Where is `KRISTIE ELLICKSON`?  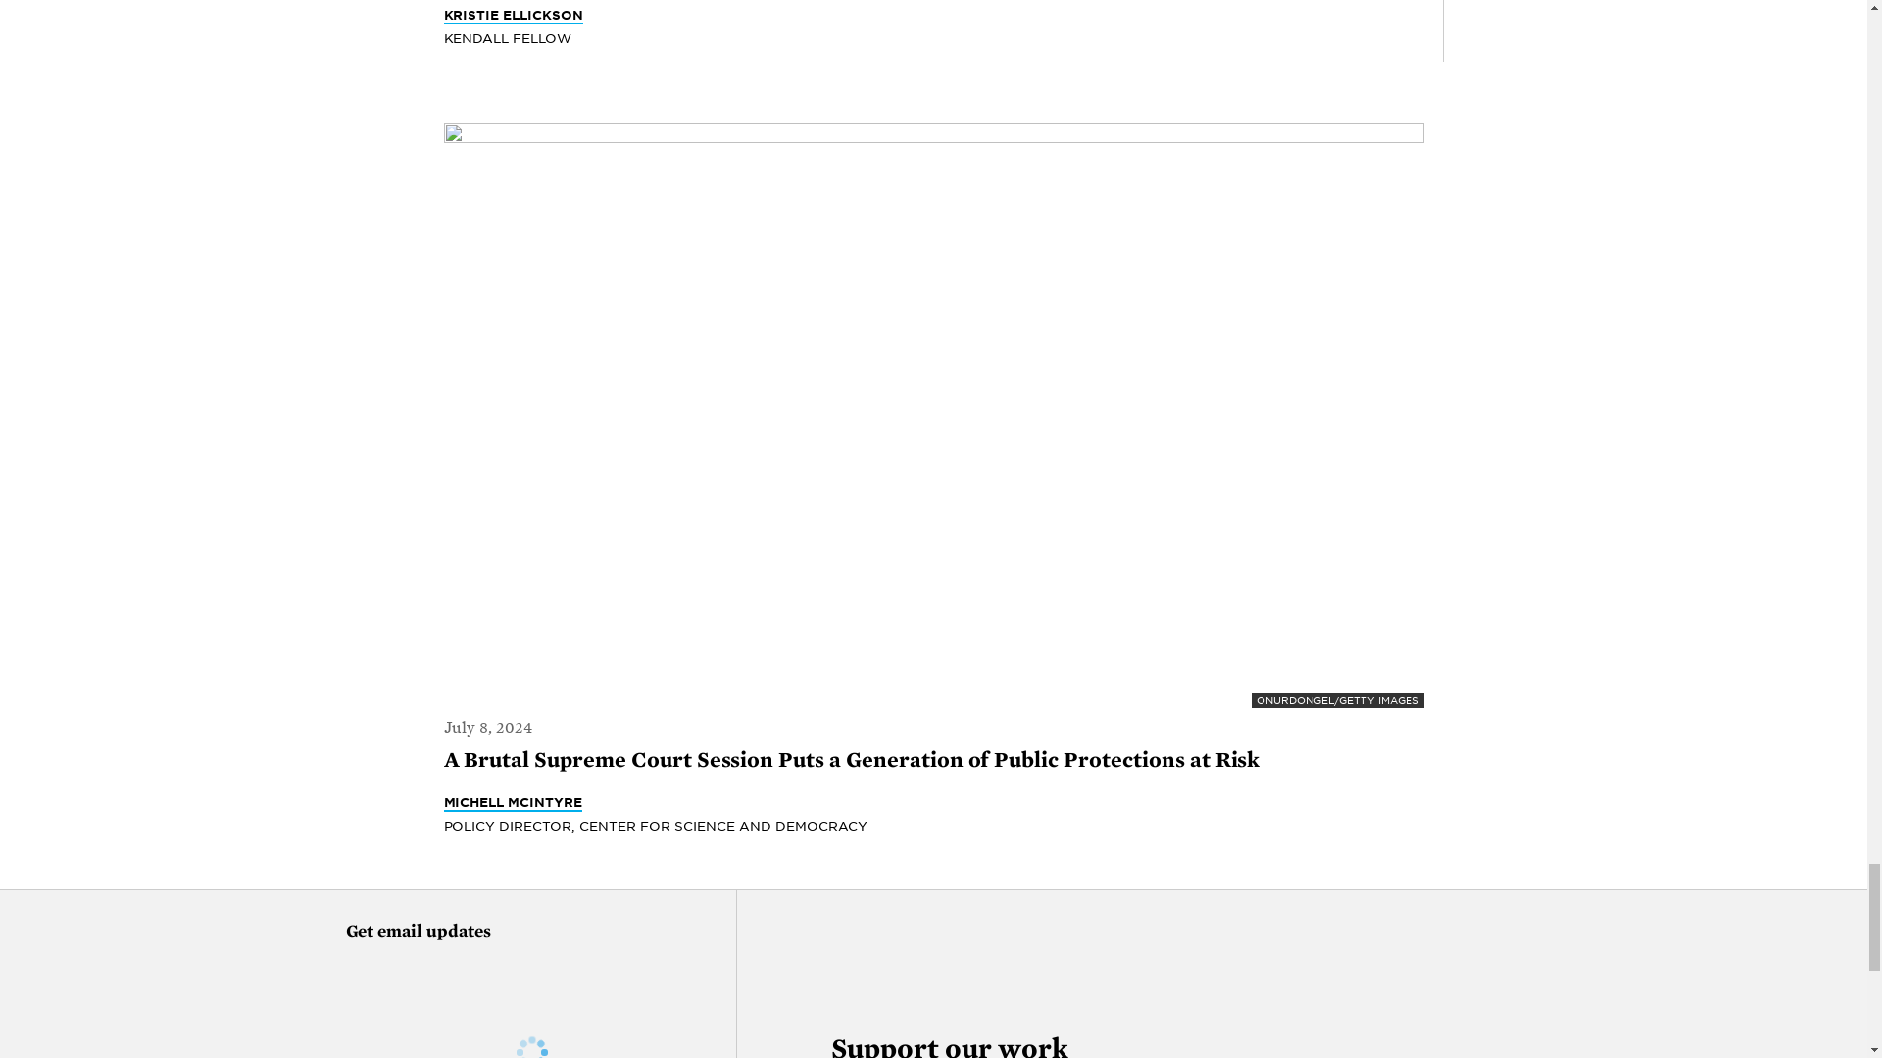
KRISTIE ELLICKSON is located at coordinates (513, 15).